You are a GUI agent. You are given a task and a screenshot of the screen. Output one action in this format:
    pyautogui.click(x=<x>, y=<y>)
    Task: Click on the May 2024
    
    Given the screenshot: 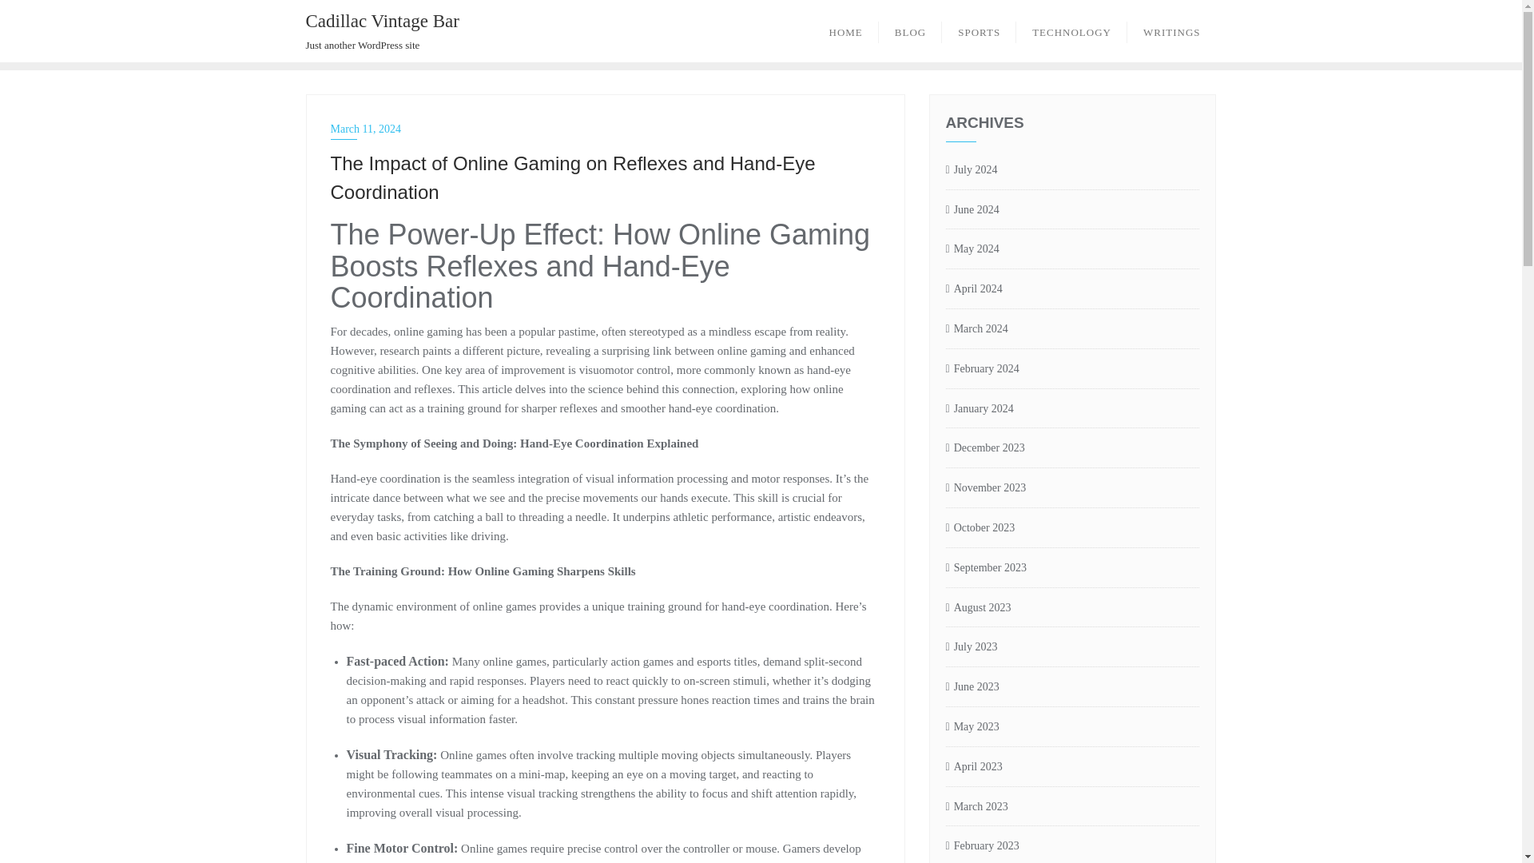 What is the action you would take?
    pyautogui.click(x=973, y=249)
    